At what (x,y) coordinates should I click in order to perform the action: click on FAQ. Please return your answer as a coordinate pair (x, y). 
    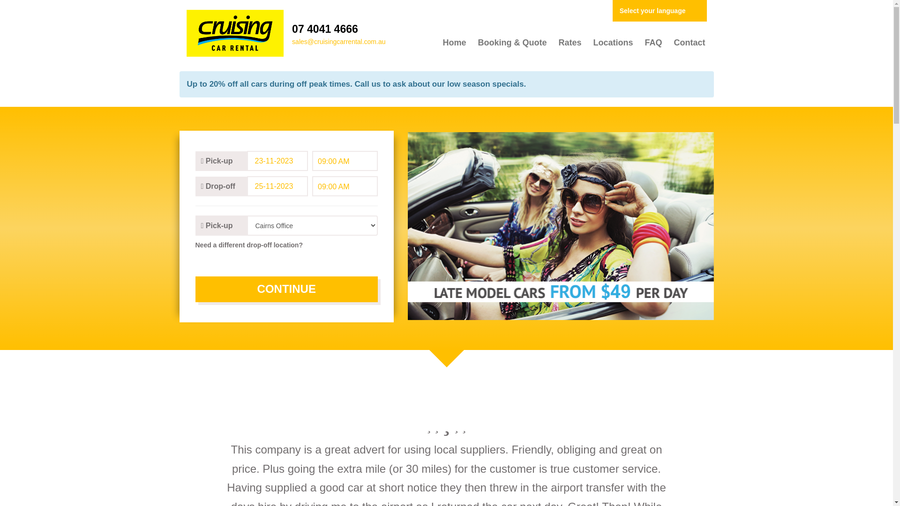
    Looking at the image, I should click on (653, 42).